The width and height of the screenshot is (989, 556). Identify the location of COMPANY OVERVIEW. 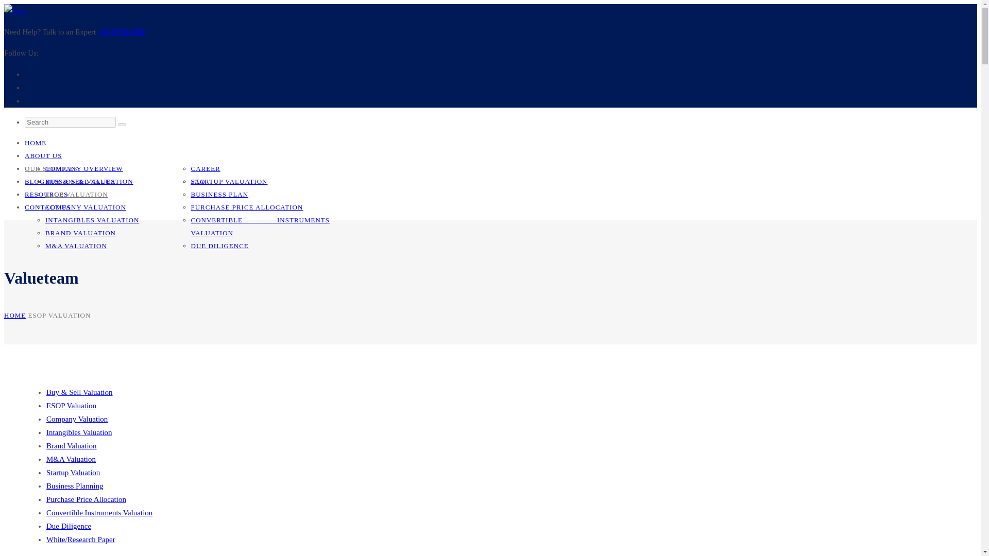
(84, 168).